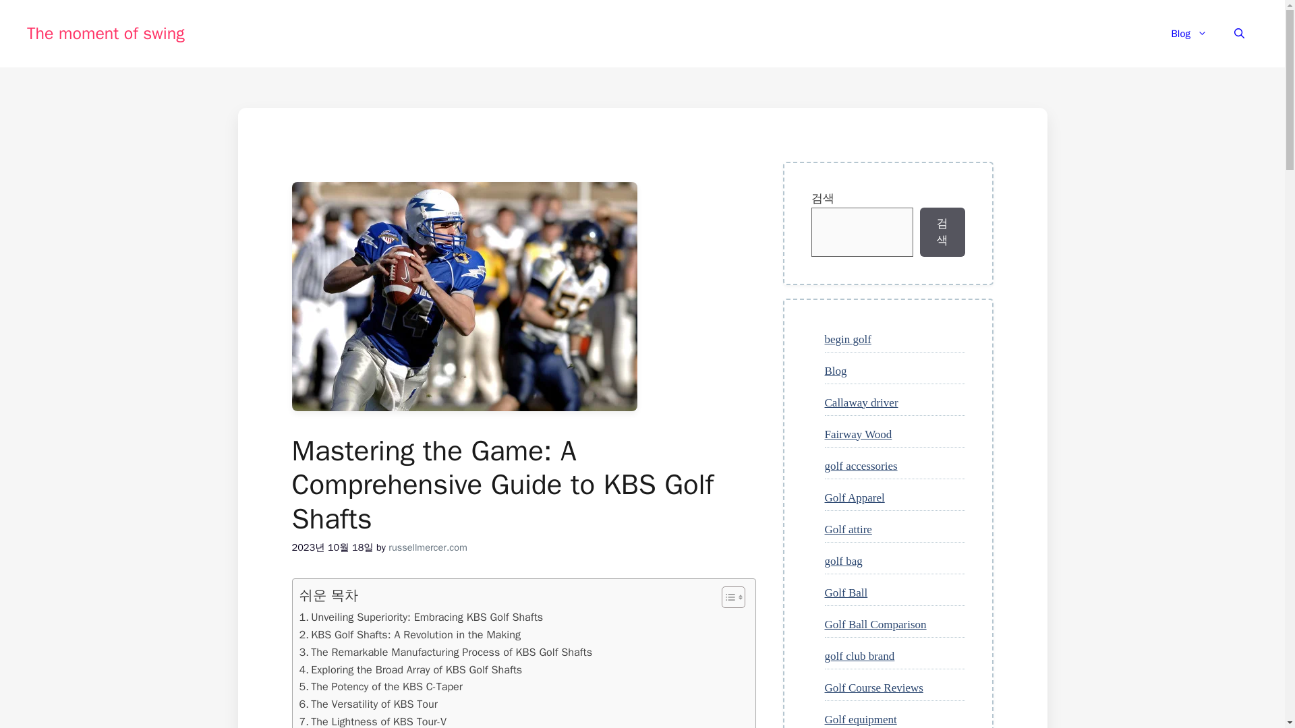 This screenshot has height=728, width=1295. I want to click on russellmercer.com, so click(428, 547).